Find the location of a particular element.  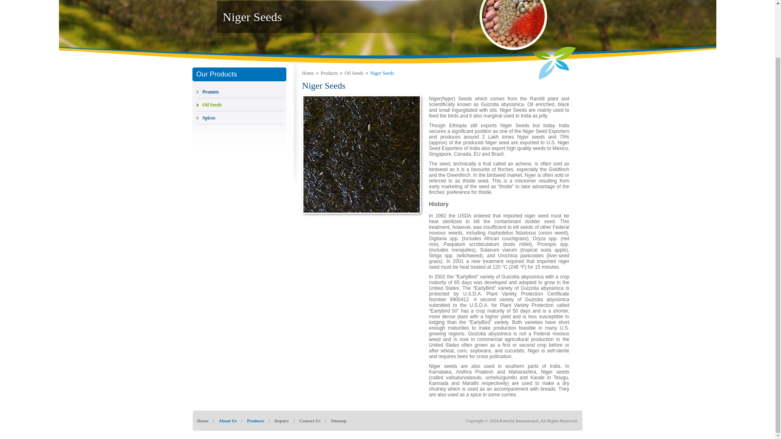

Home is located at coordinates (203, 421).